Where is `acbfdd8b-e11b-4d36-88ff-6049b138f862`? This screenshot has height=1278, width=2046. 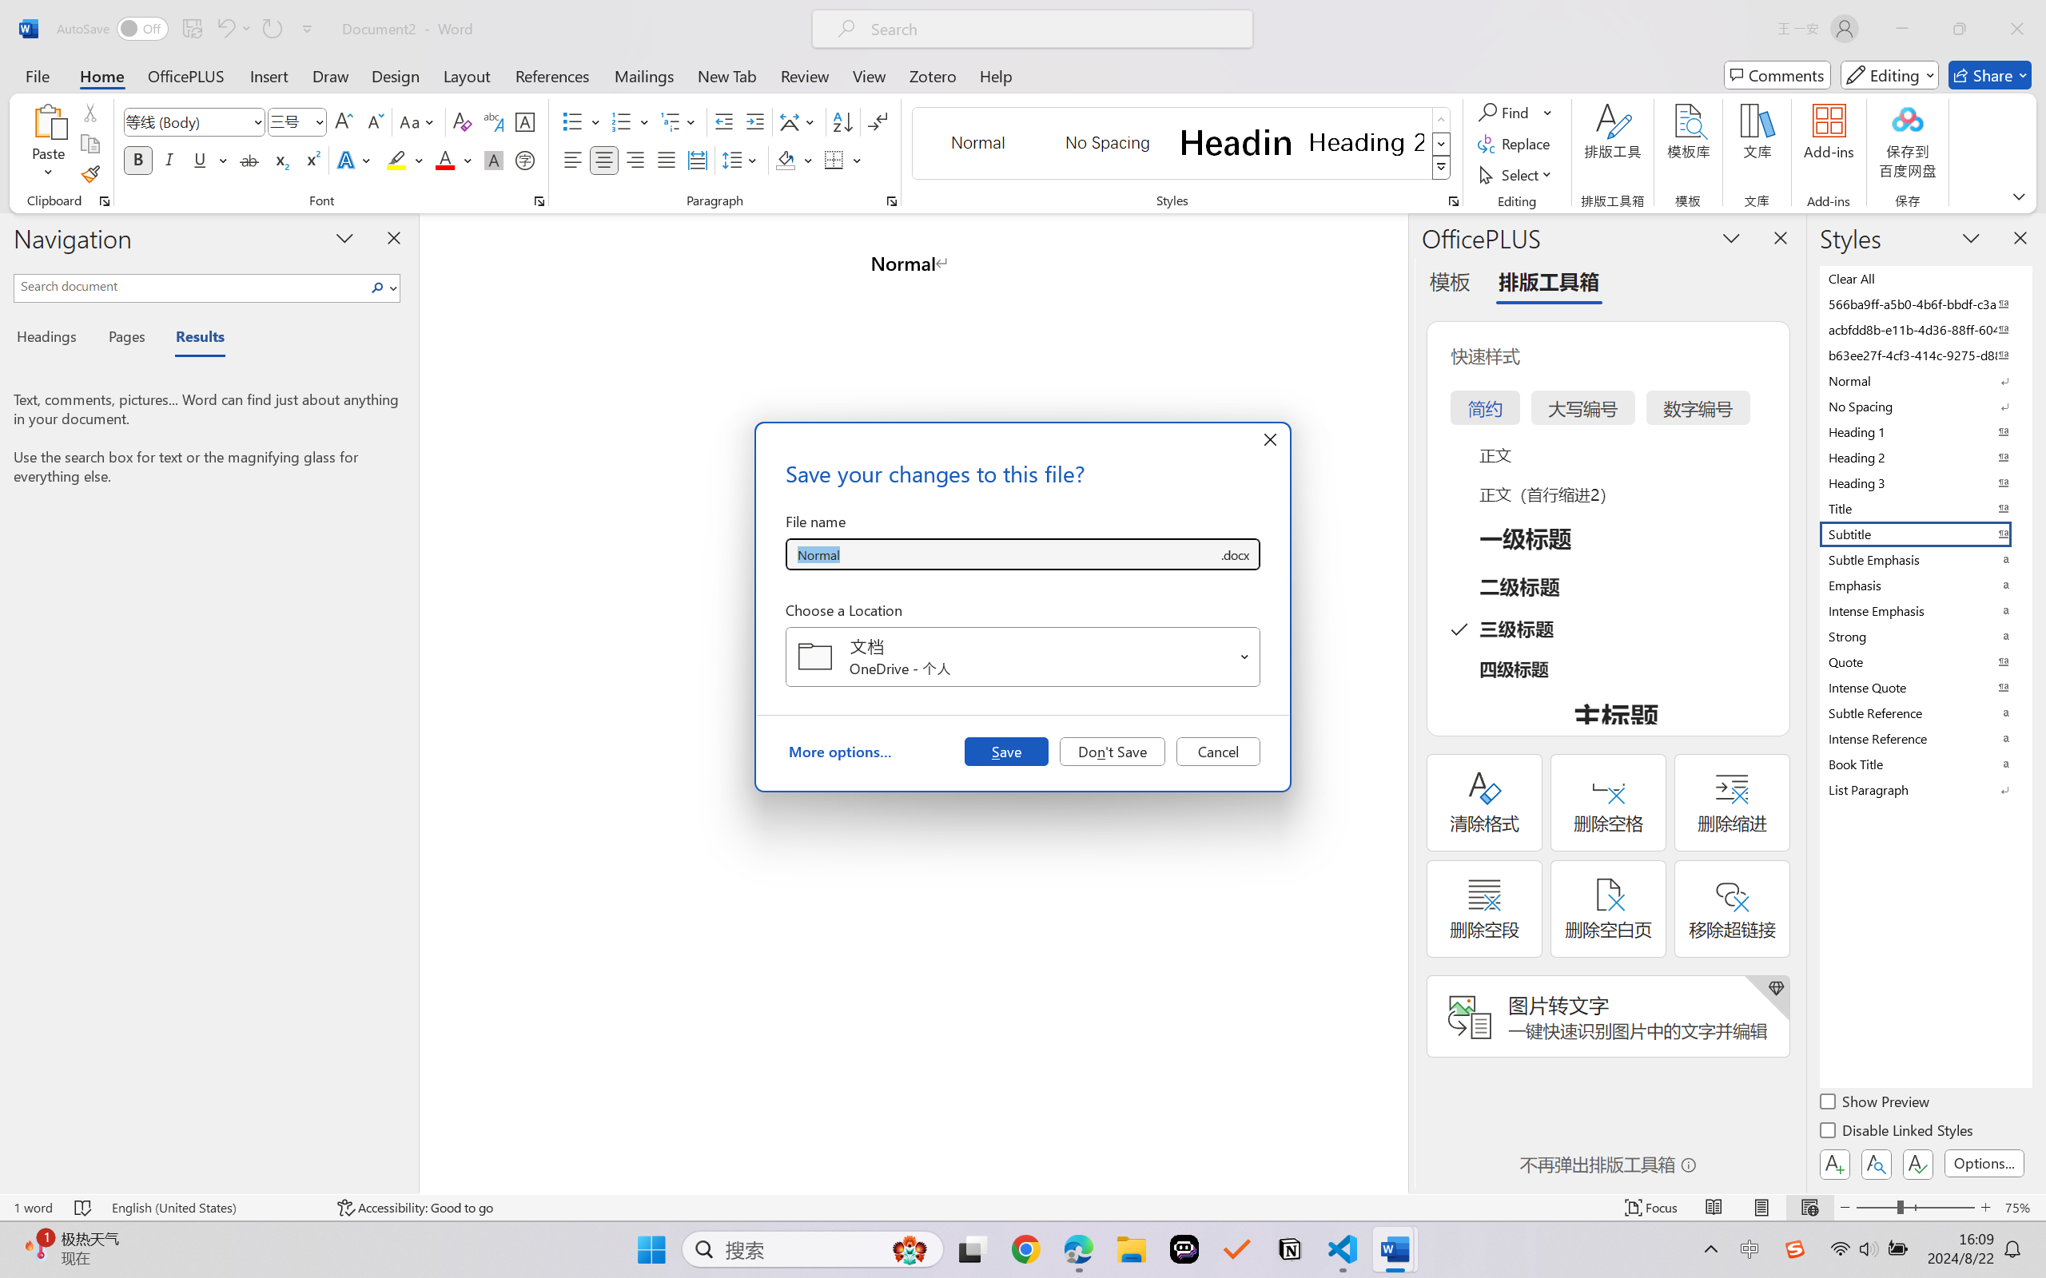
acbfdd8b-e11b-4d36-88ff-6049b138f862 is located at coordinates (1925, 329).